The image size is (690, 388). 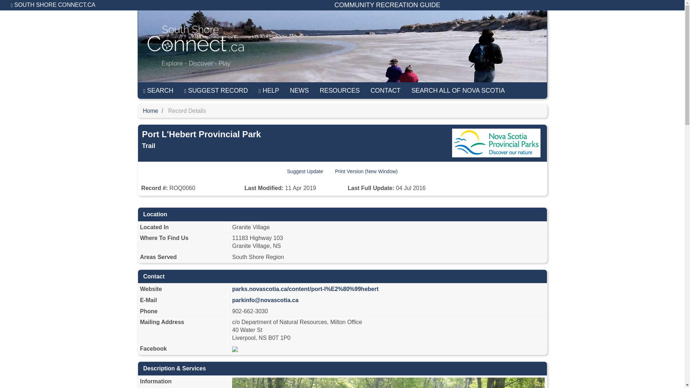 I want to click on SUGGEST RECORD, so click(x=216, y=91).